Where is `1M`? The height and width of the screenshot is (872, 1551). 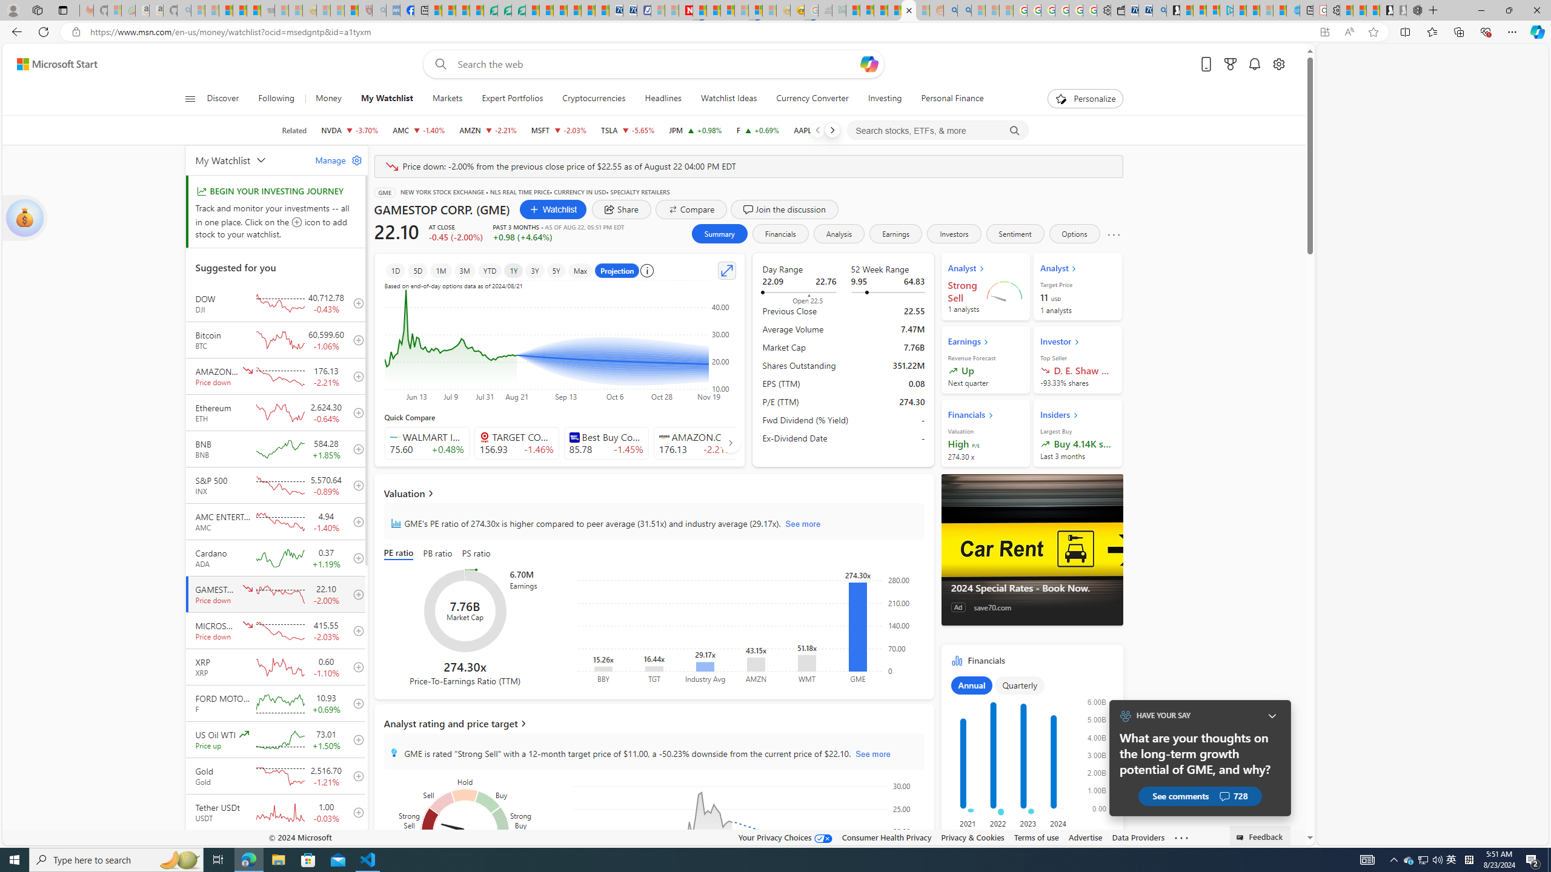
1M is located at coordinates (440, 270).